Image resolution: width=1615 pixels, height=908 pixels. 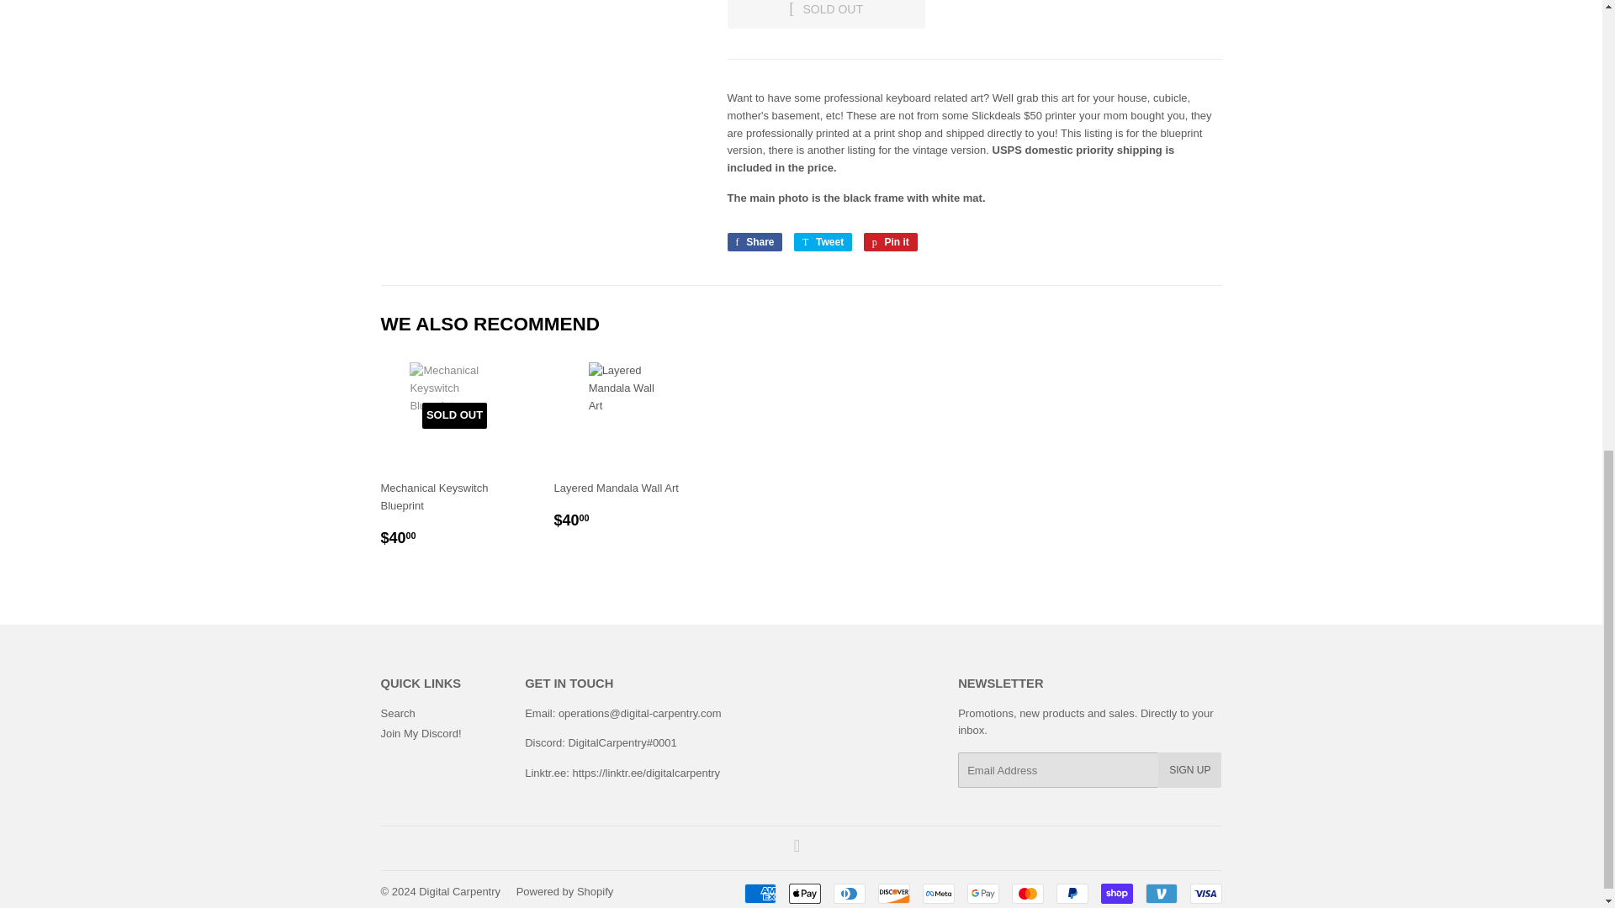 I want to click on Mastercard, so click(x=1026, y=893).